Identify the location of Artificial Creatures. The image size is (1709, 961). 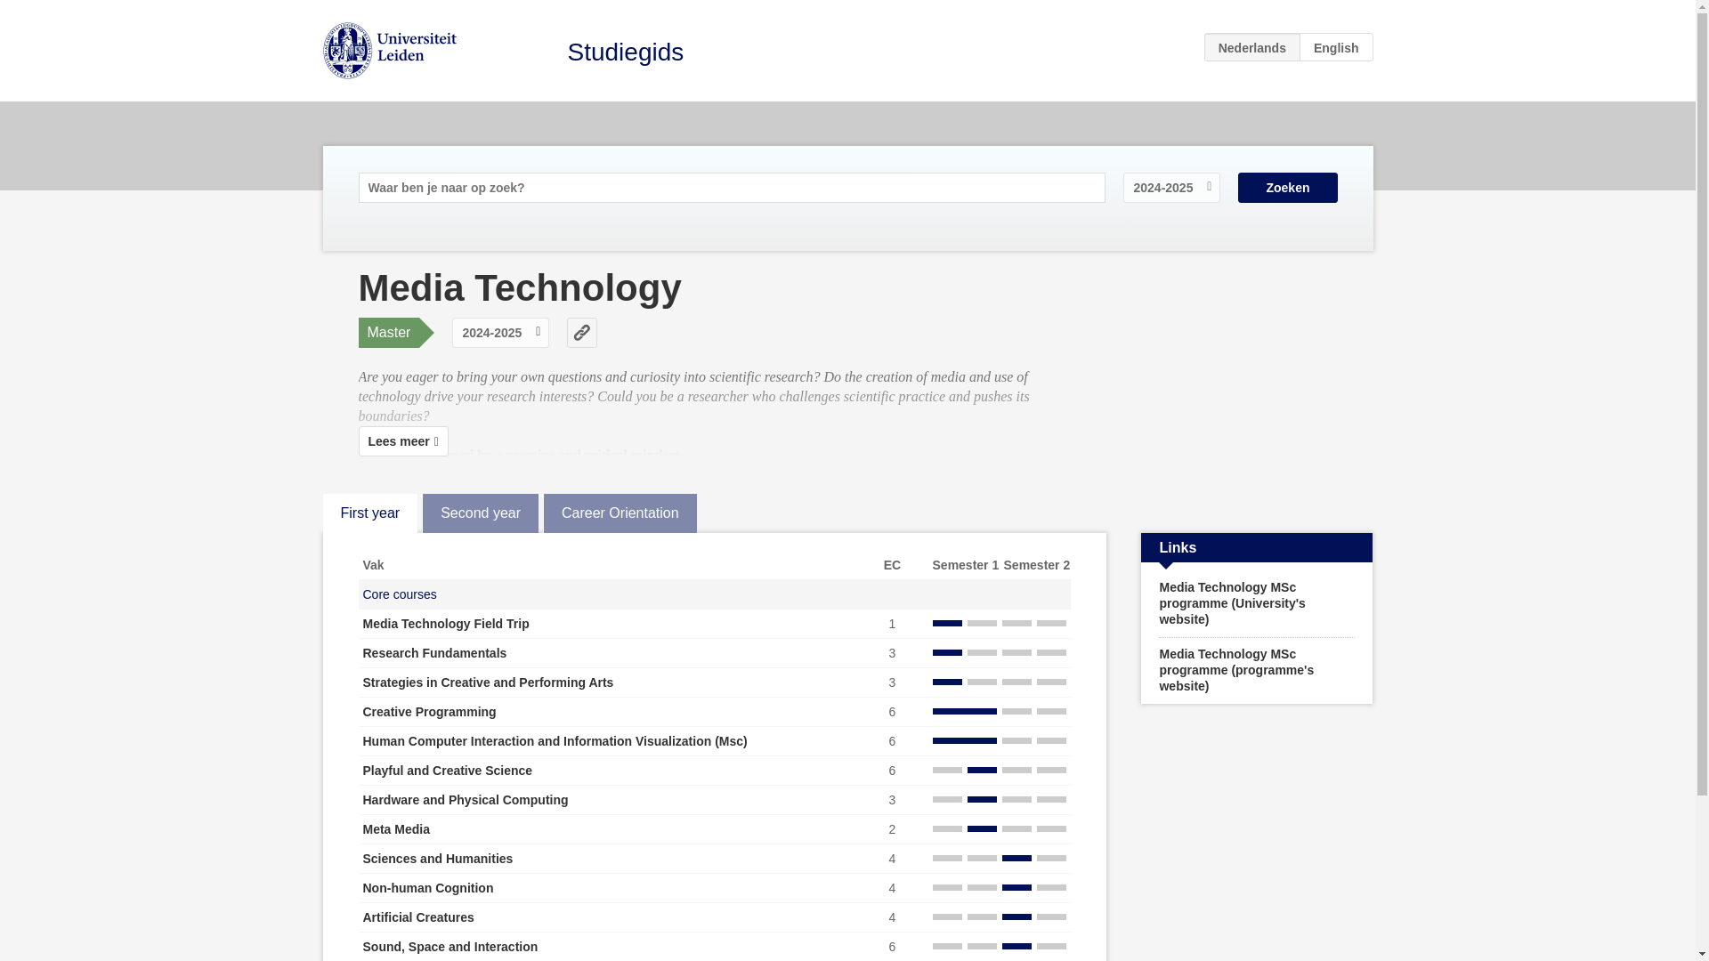
(418, 917).